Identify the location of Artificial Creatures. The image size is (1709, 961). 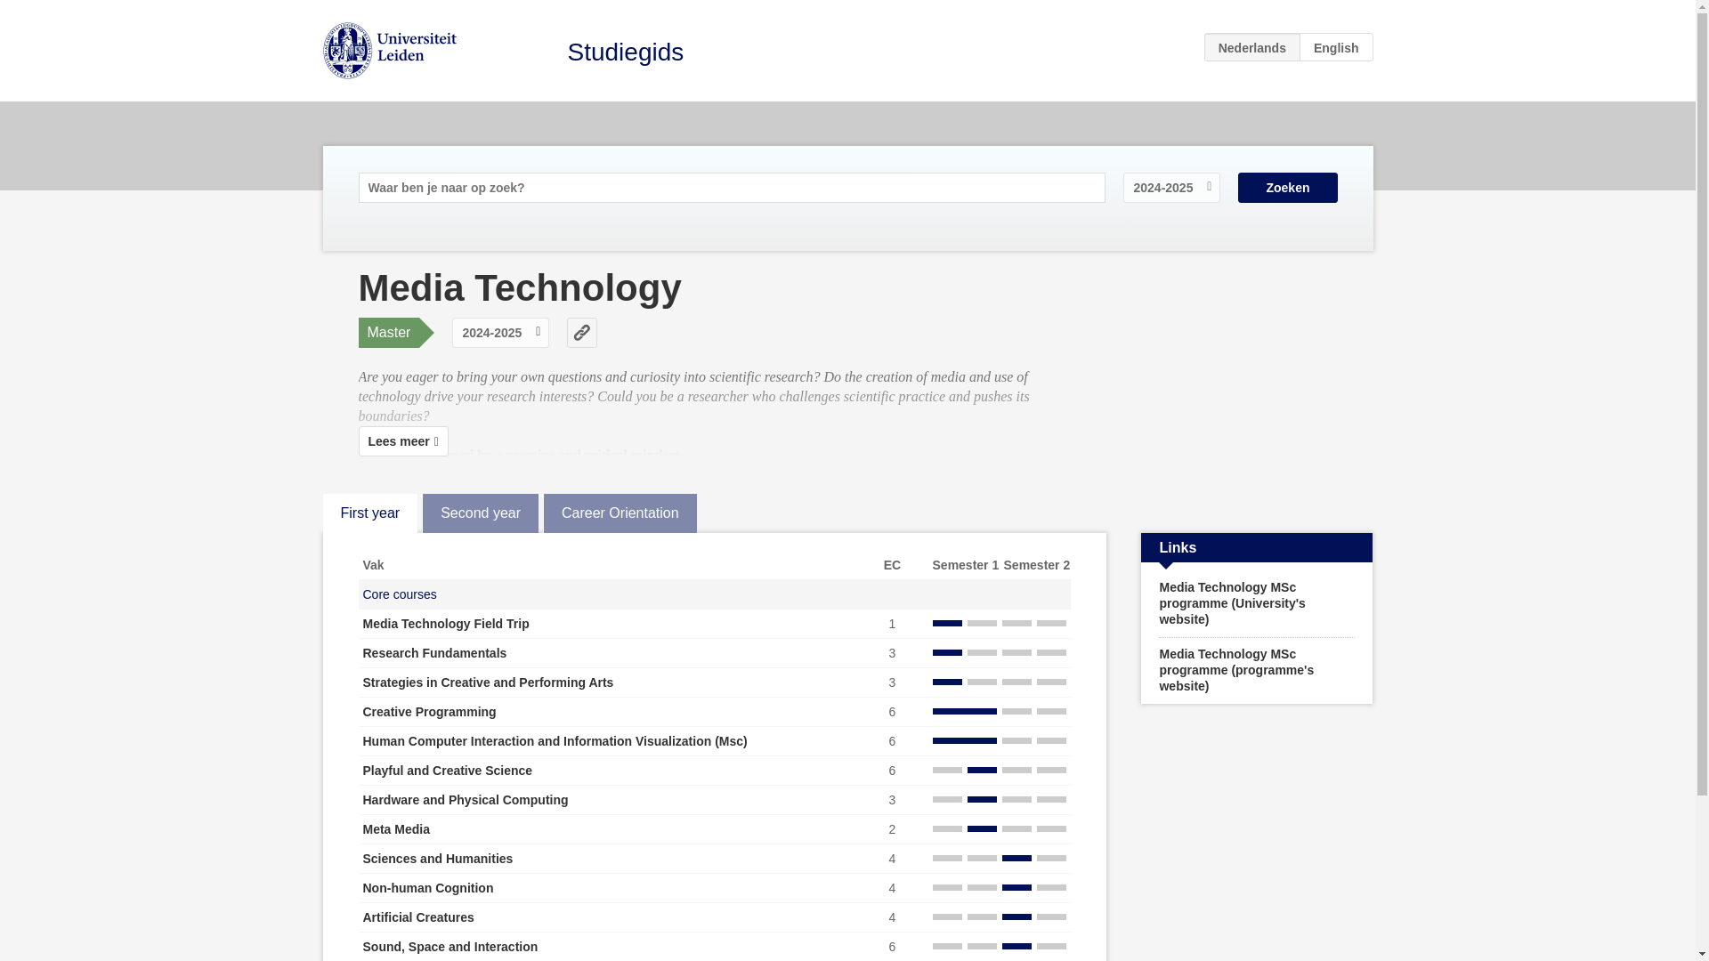
(418, 917).